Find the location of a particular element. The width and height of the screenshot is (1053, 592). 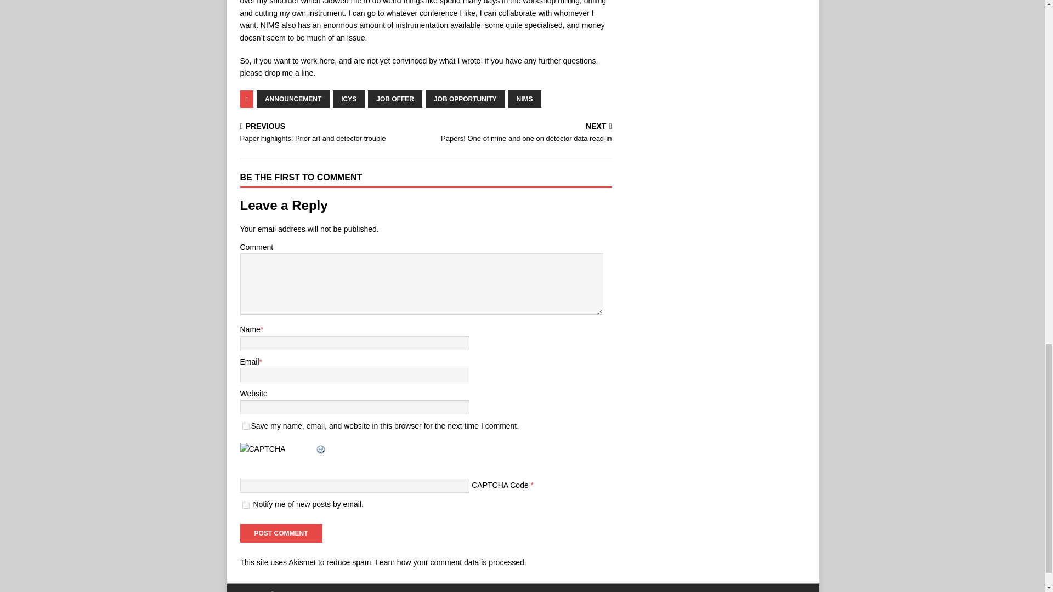

NIMS is located at coordinates (348, 99).